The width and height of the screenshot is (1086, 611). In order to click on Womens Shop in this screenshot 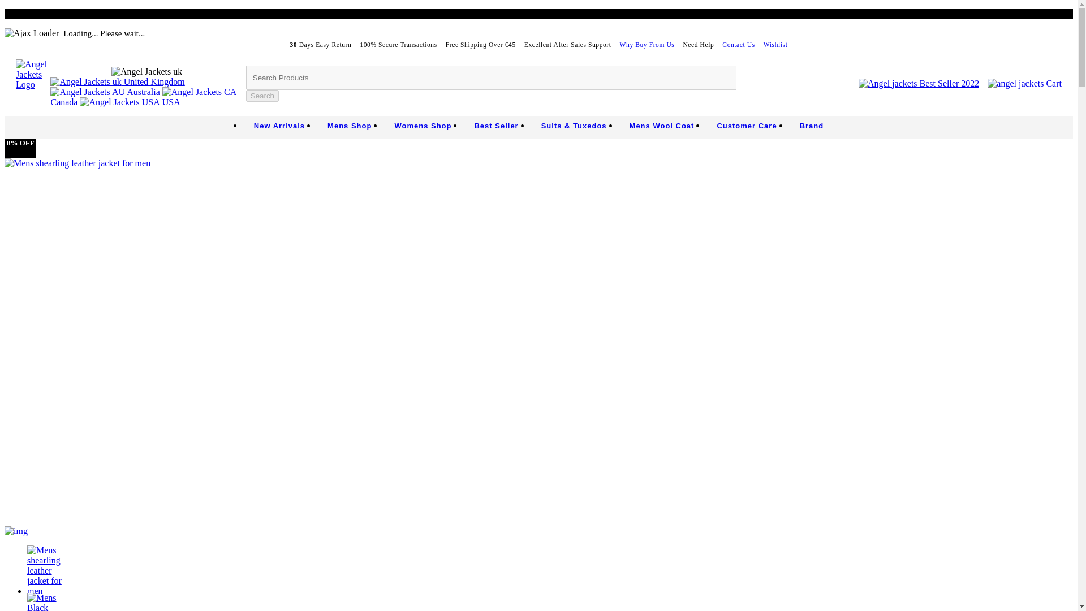, I will do `click(423, 126)`.